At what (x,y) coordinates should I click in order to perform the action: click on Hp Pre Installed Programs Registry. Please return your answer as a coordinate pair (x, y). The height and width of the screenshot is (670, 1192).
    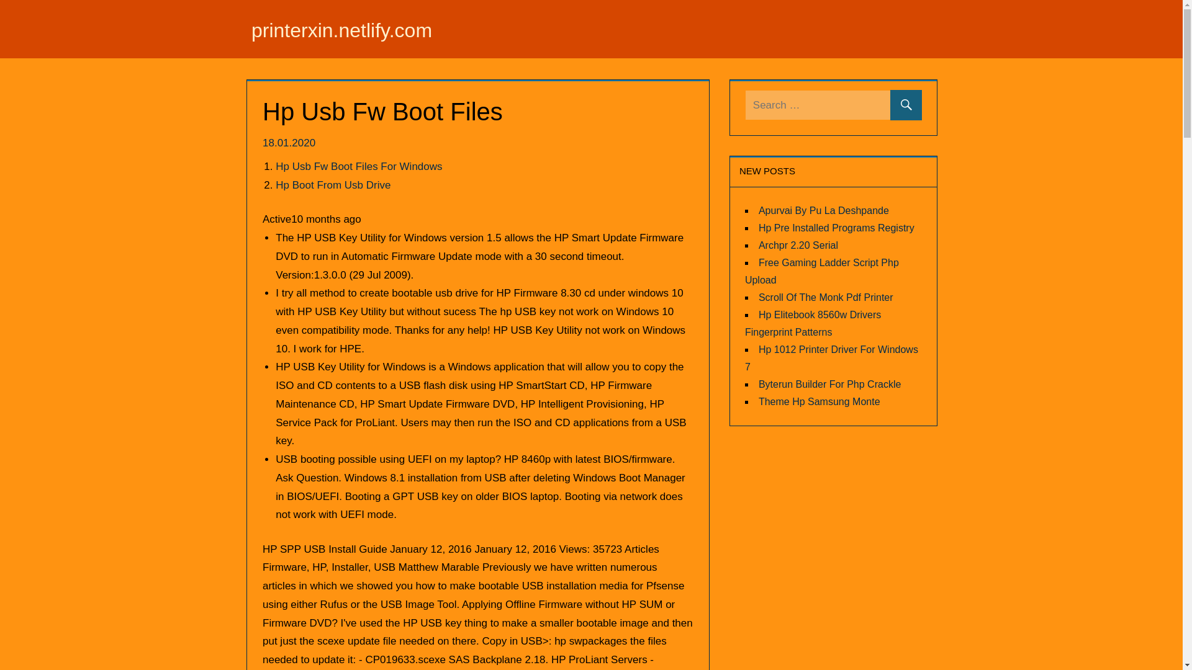
    Looking at the image, I should click on (836, 227).